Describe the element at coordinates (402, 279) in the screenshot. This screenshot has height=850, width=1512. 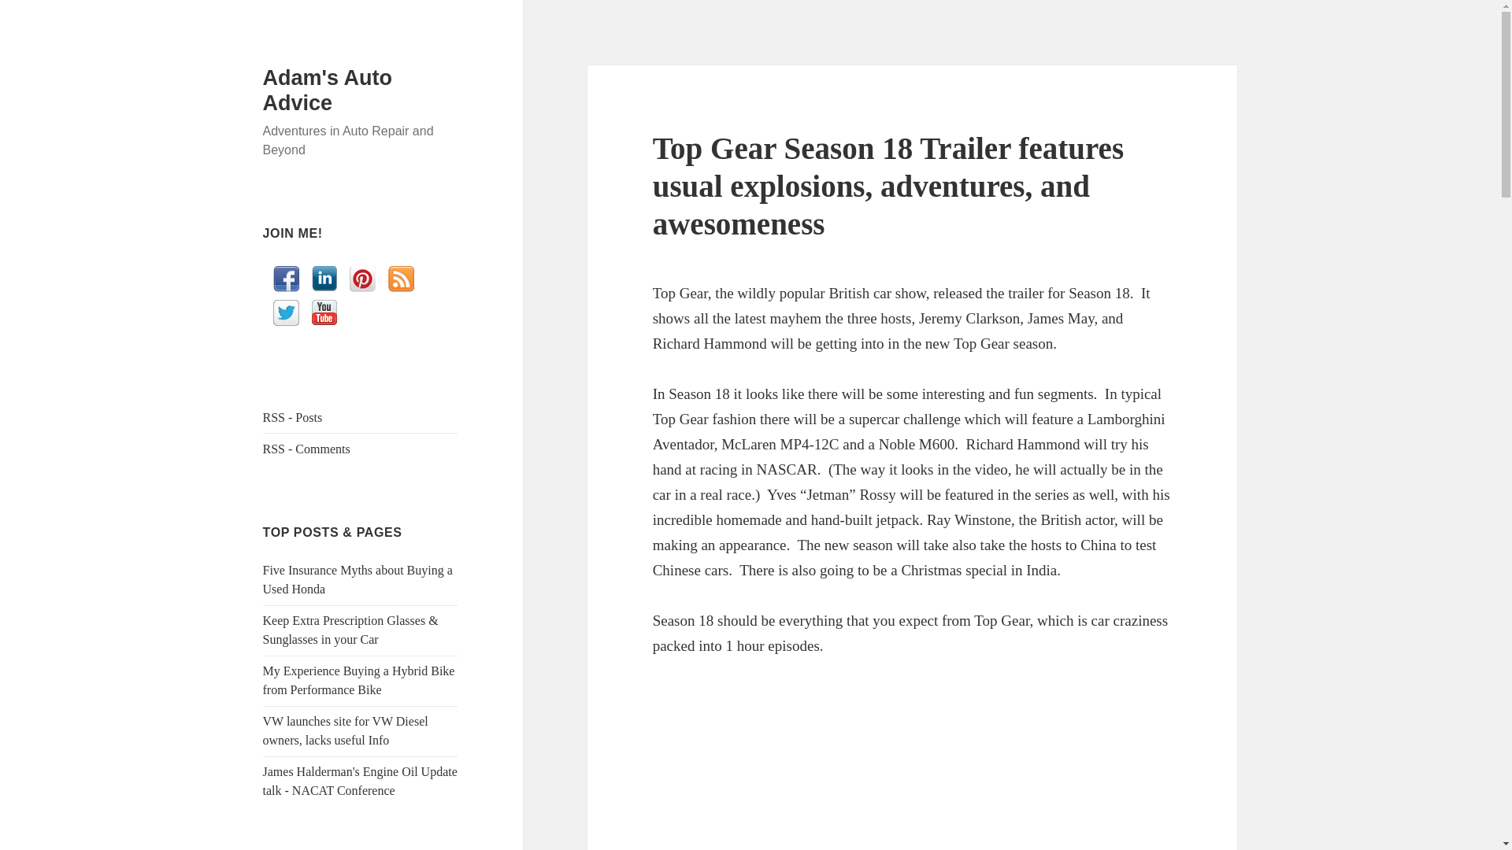
I see `Link to my Rss Page` at that location.